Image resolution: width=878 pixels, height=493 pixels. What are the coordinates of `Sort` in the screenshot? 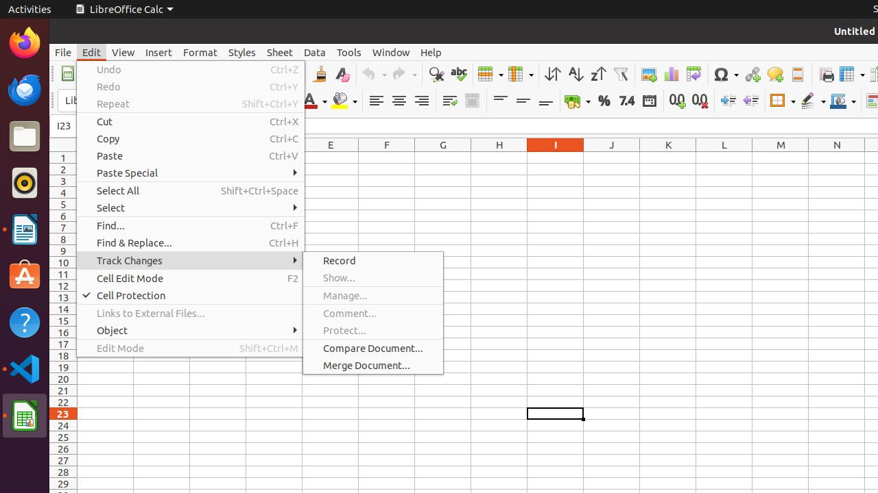 It's located at (553, 74).